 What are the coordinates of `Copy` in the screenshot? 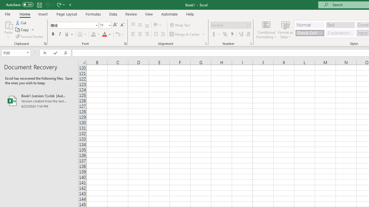 It's located at (22, 30).